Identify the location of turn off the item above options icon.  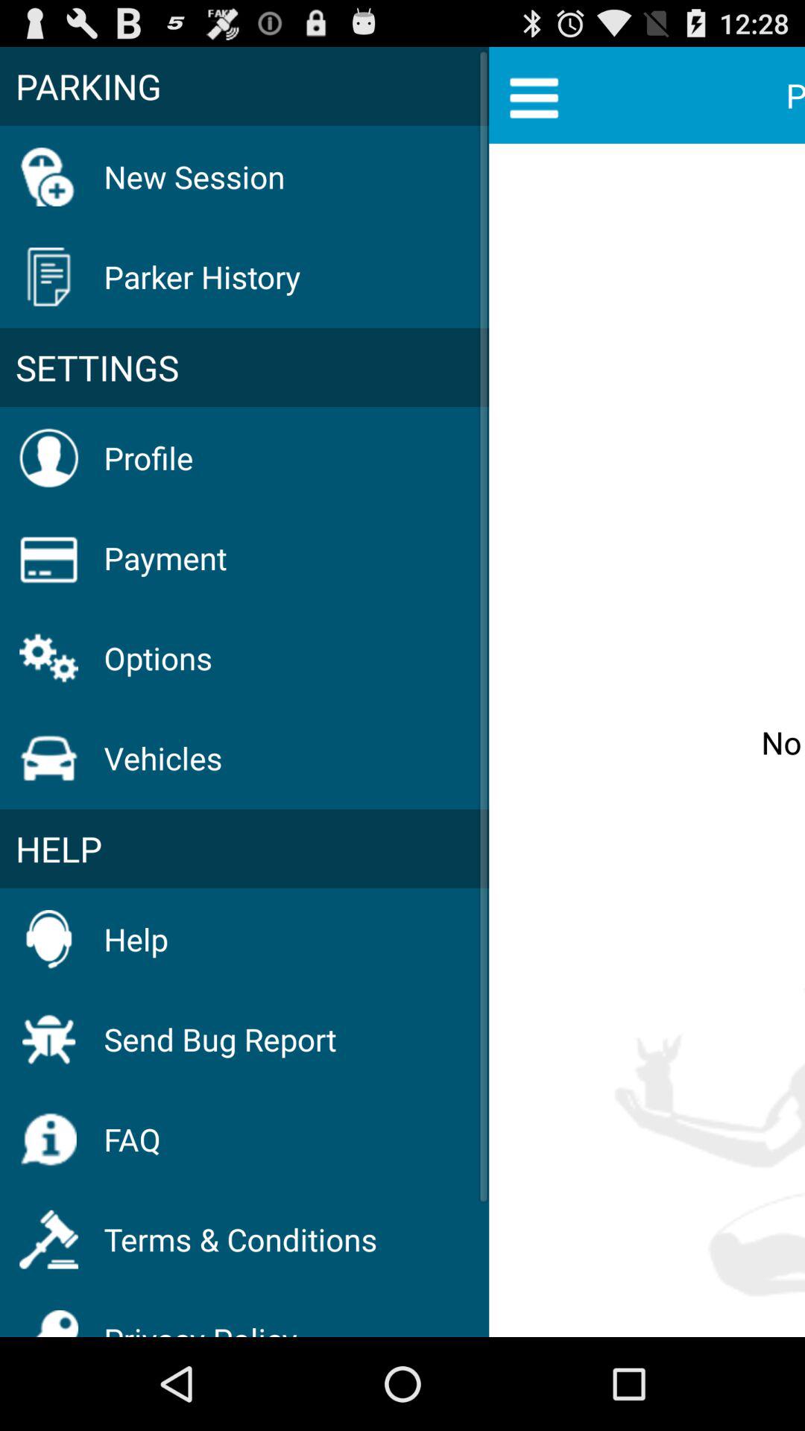
(165, 557).